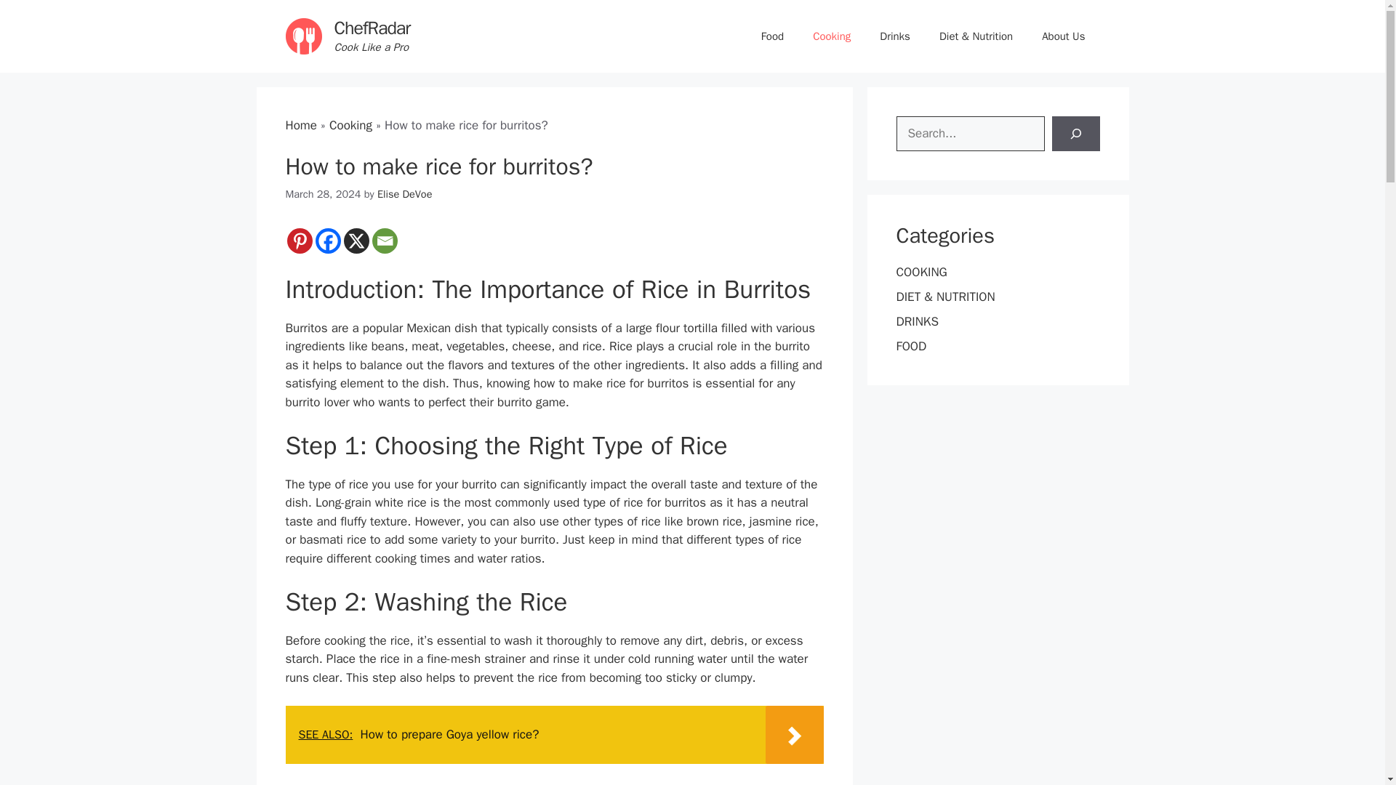 This screenshot has height=785, width=1396. Describe the element at coordinates (300, 125) in the screenshot. I see `Home` at that location.